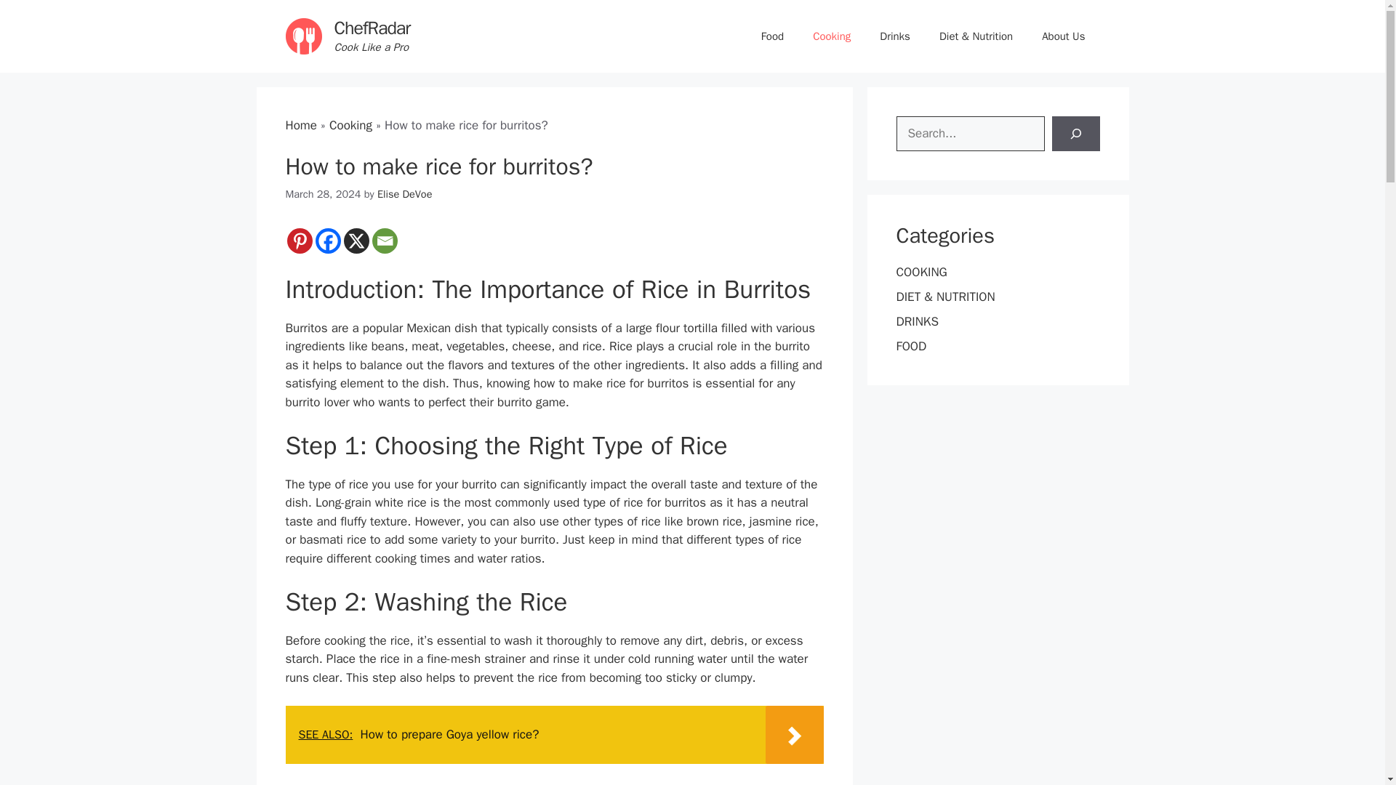 This screenshot has height=785, width=1396. Describe the element at coordinates (300, 125) in the screenshot. I see `Home` at that location.